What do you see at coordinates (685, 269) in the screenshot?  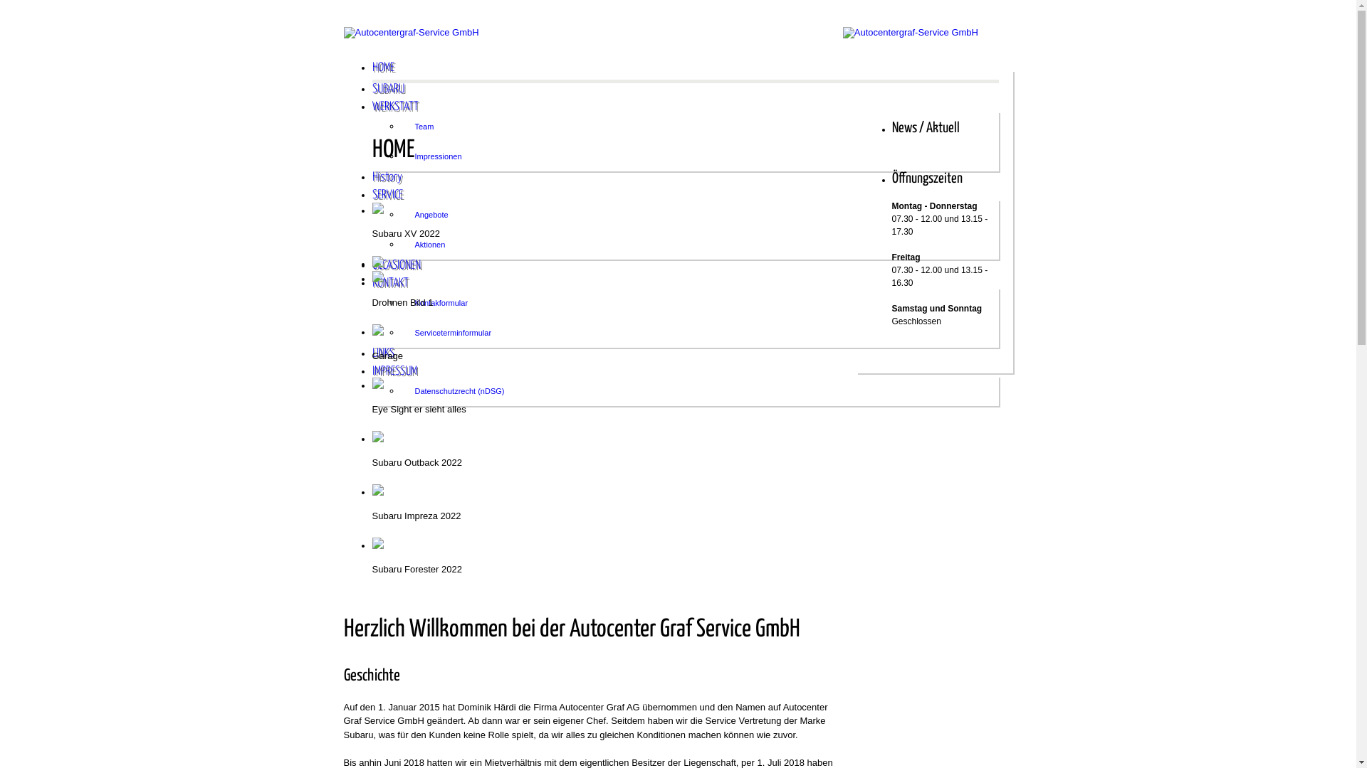 I see `OCCASIONEN` at bounding box center [685, 269].